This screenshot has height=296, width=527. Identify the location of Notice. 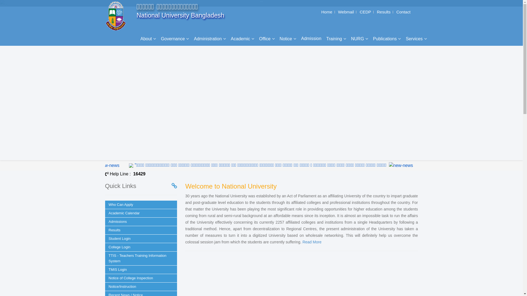
(288, 39).